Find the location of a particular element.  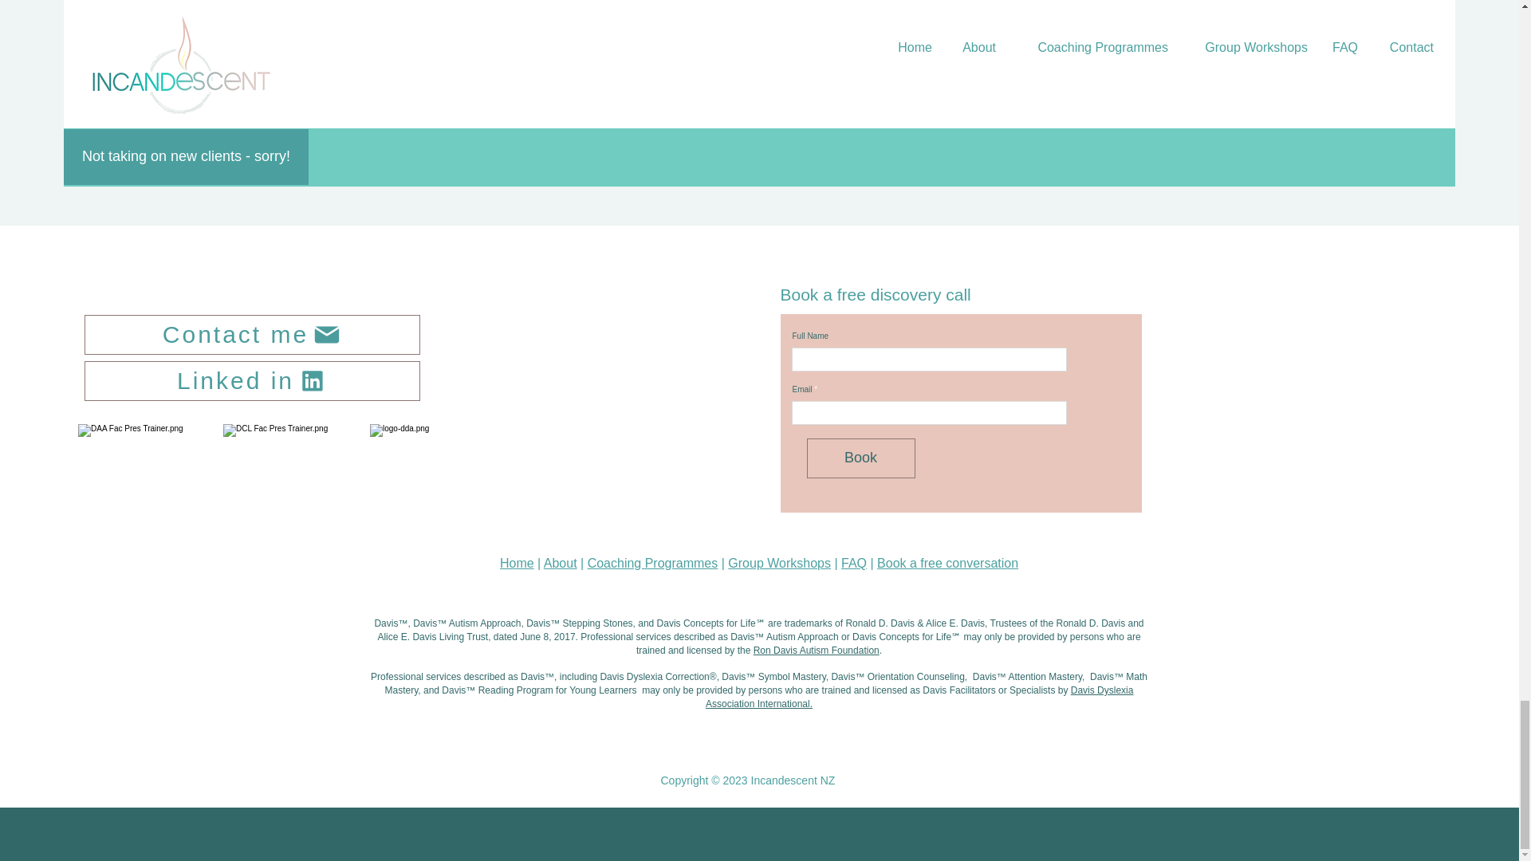

Book is located at coordinates (861, 458).